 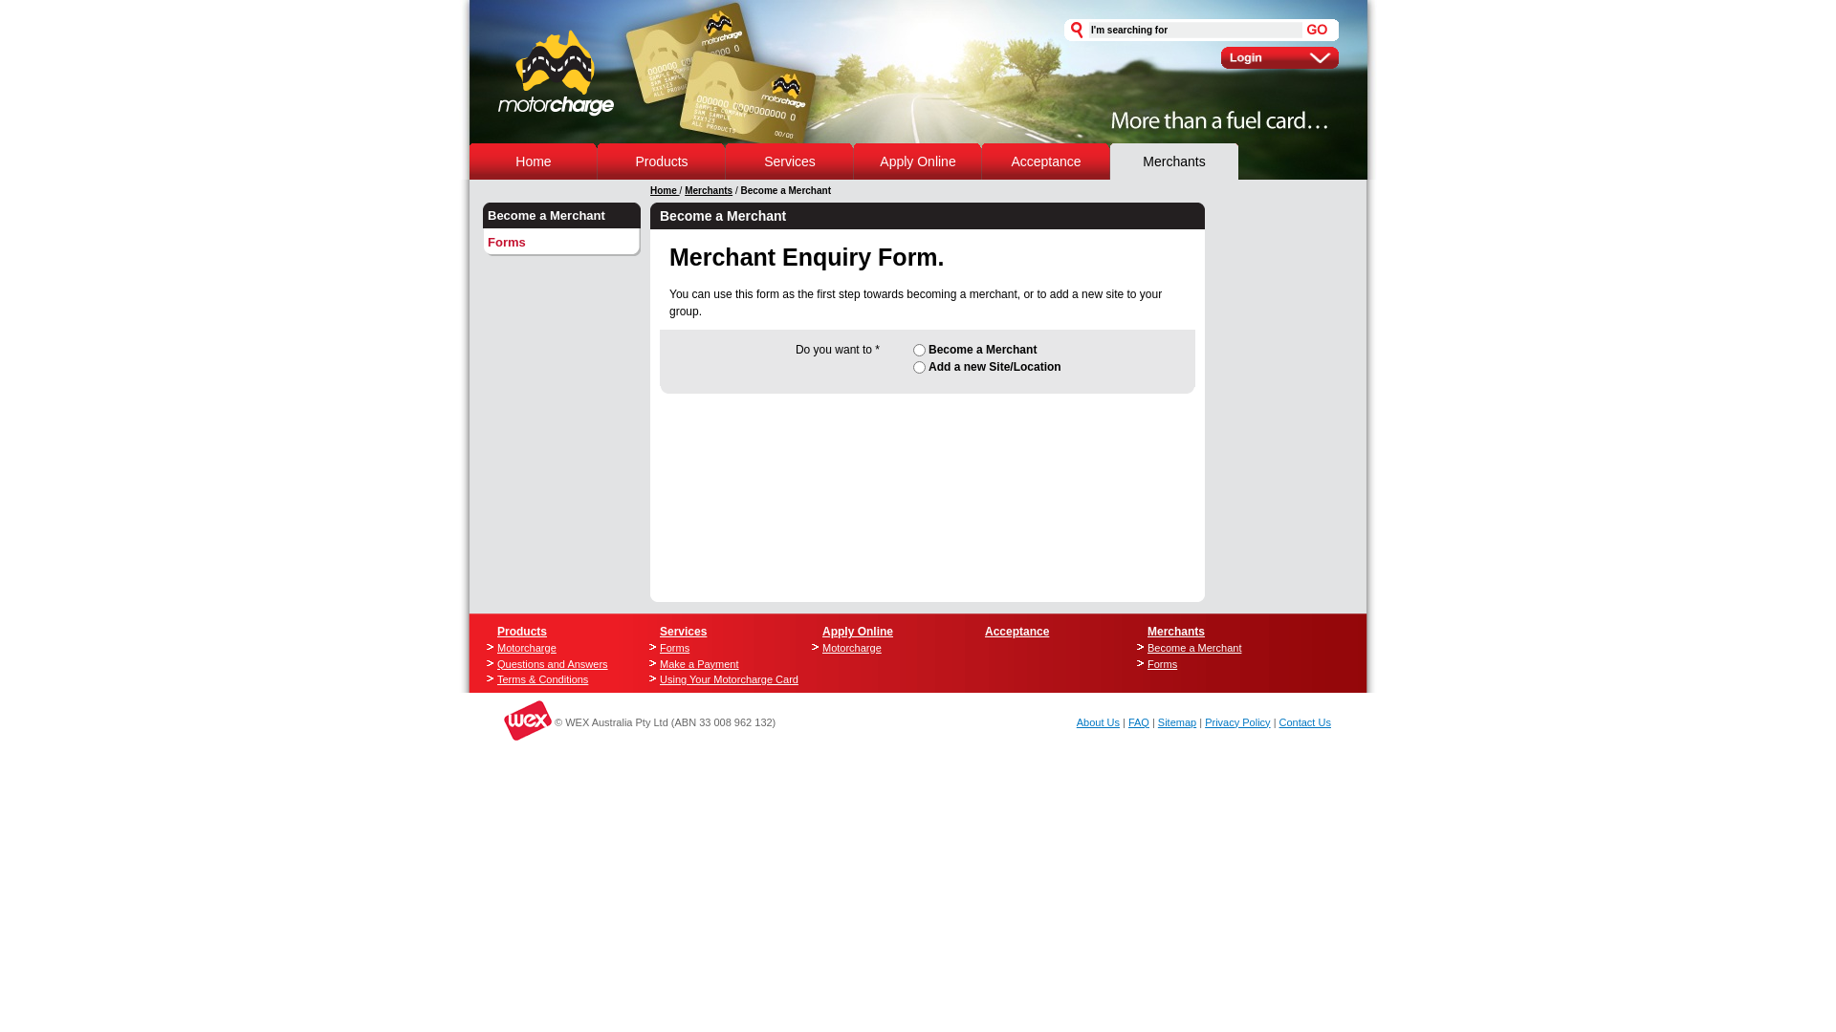 What do you see at coordinates (917, 161) in the screenshot?
I see `Apply Online` at bounding box center [917, 161].